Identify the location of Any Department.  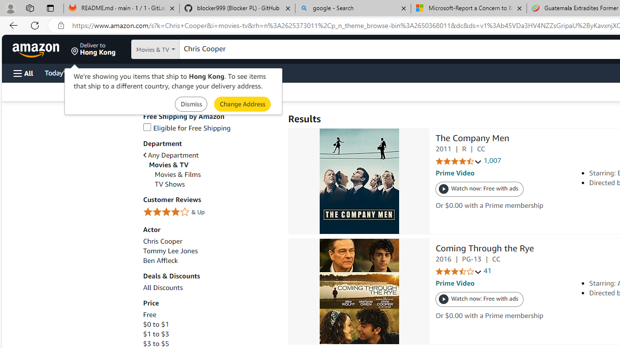
(170, 155).